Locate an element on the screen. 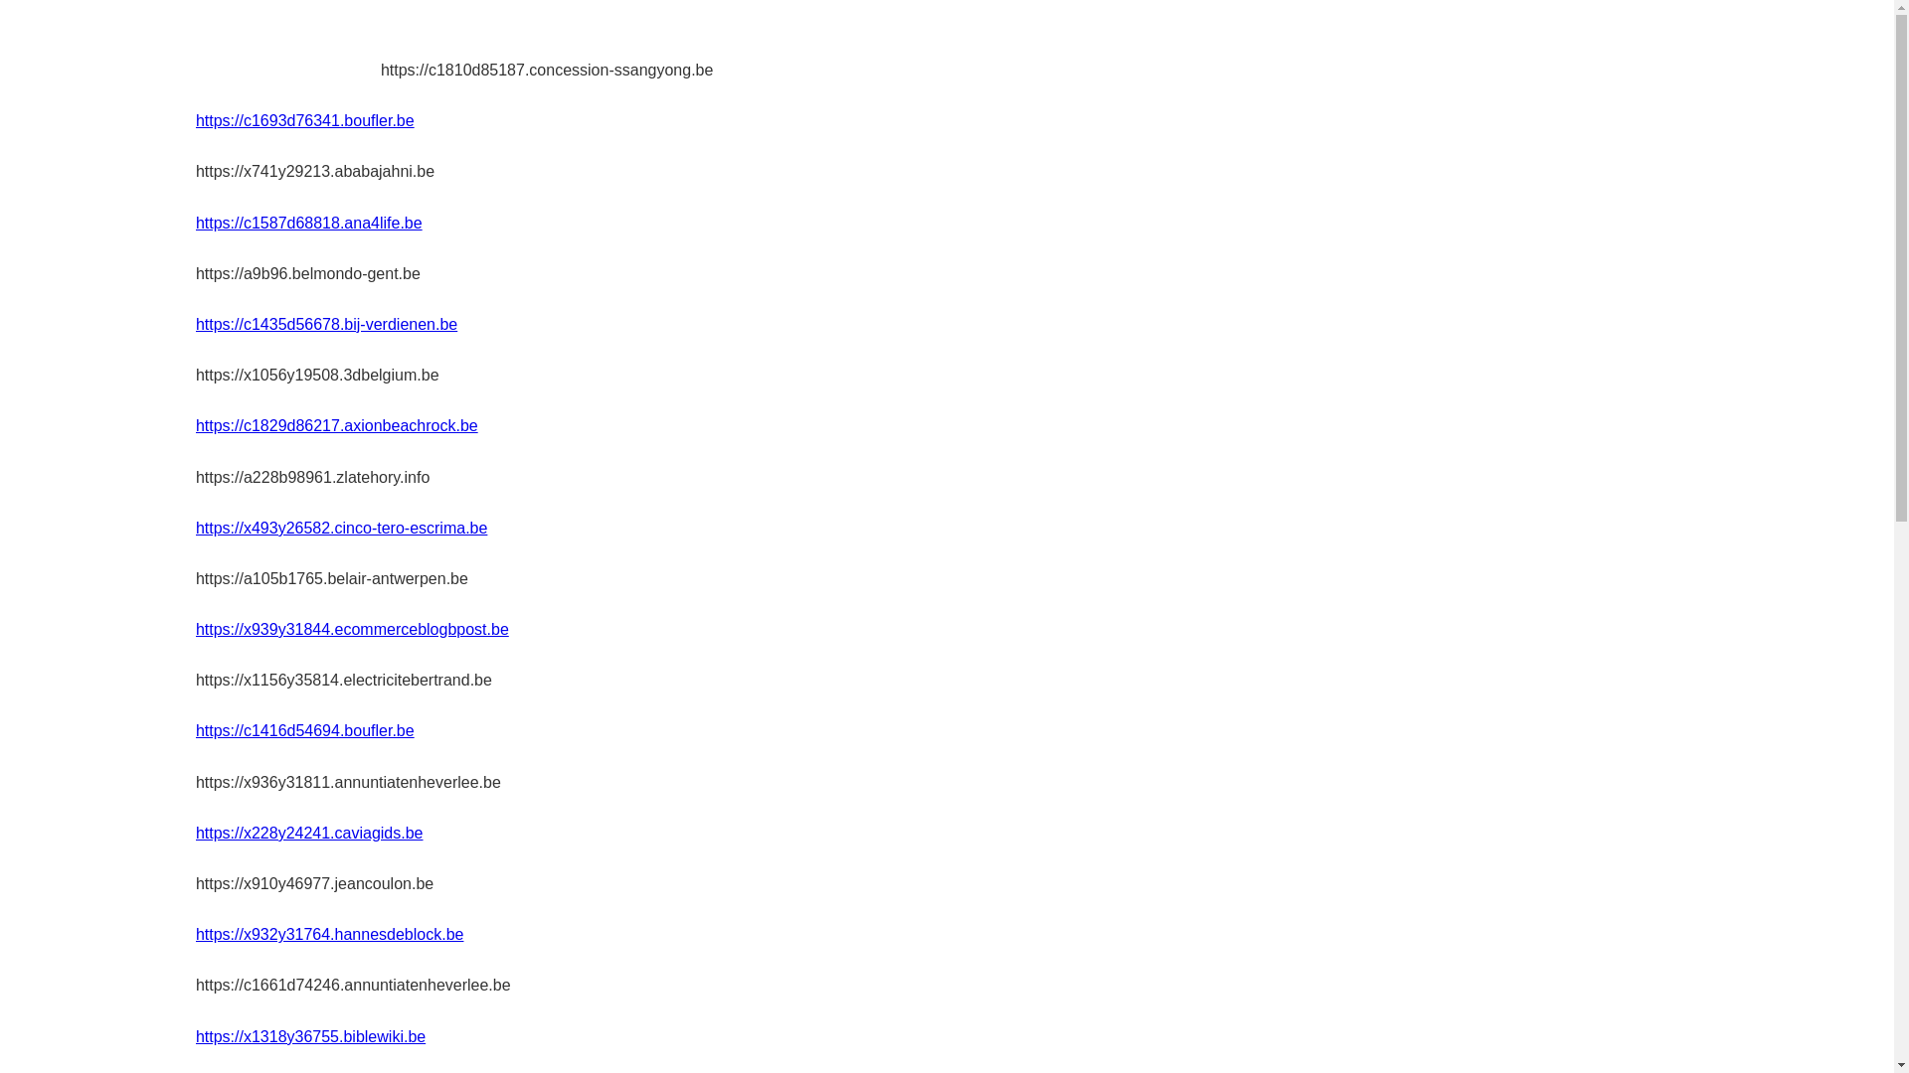  https://c1587d68818.ana4life.be is located at coordinates (309, 223).